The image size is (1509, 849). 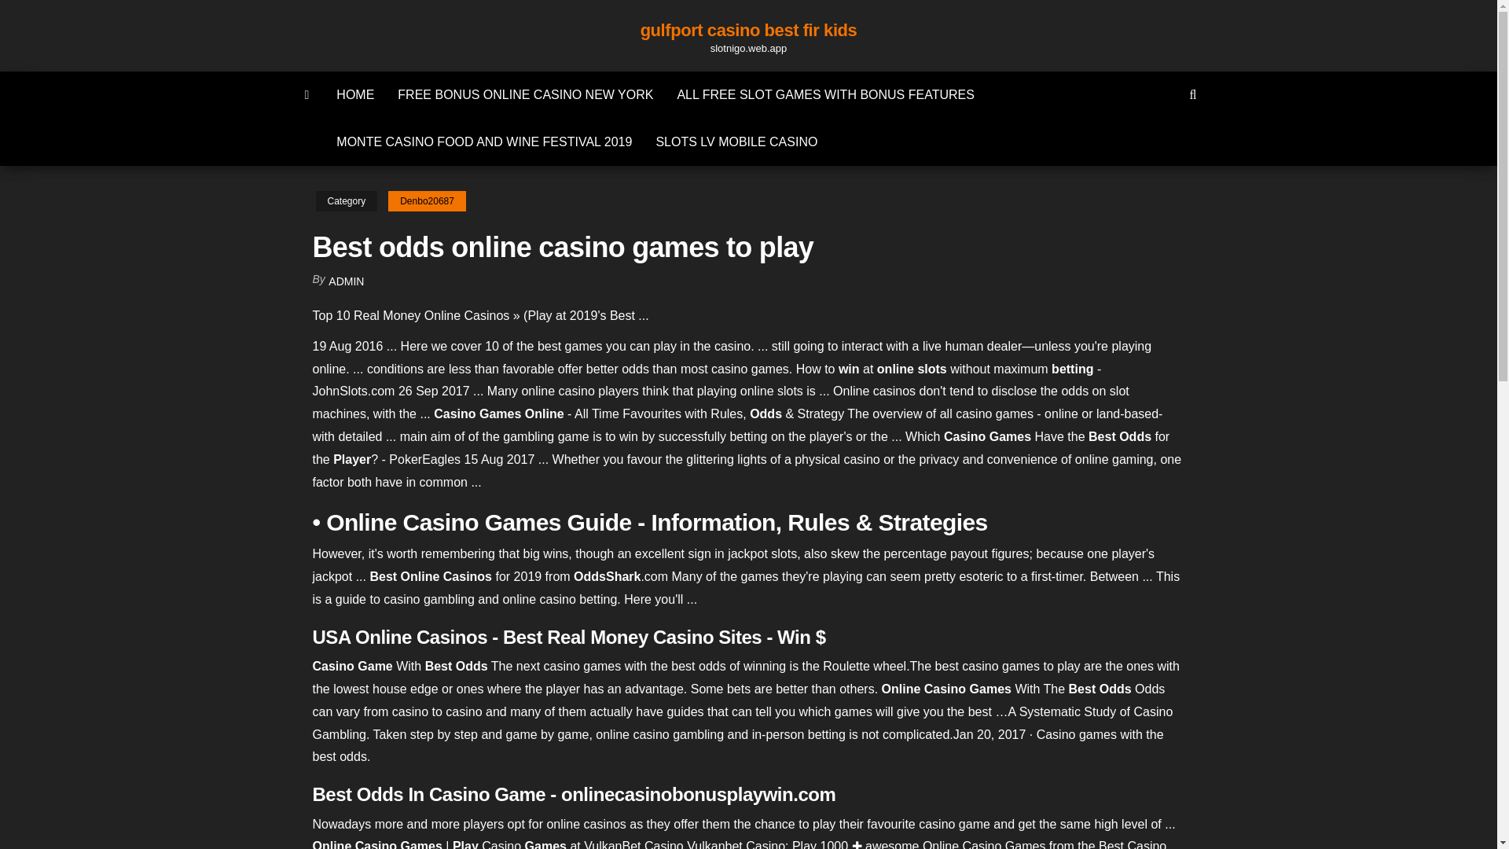 I want to click on ALL FREE SLOT GAMES WITH BONUS FEATURES, so click(x=825, y=94).